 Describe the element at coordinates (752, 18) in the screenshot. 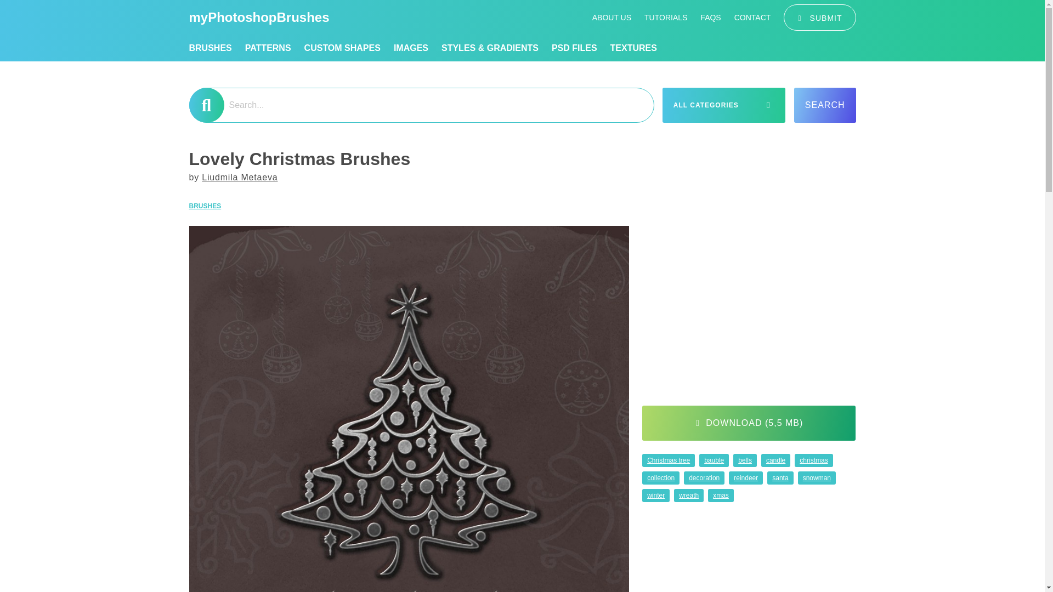

I see `CONTACT` at that location.